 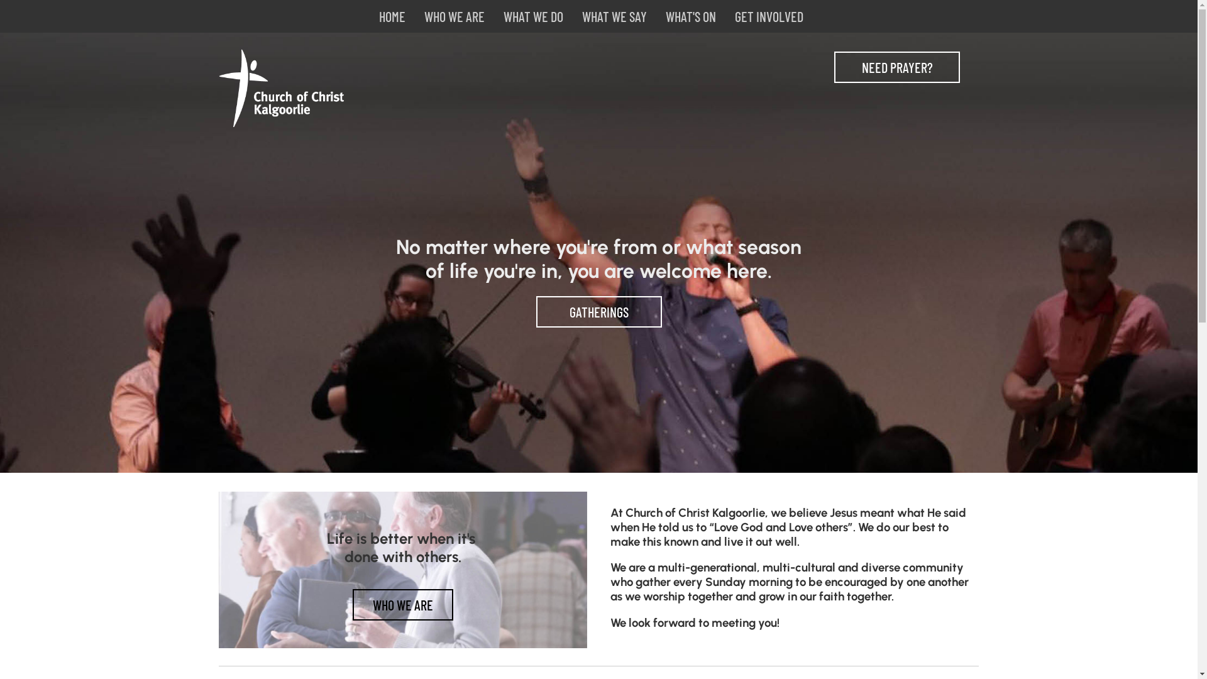 I want to click on HOME, so click(x=392, y=16).